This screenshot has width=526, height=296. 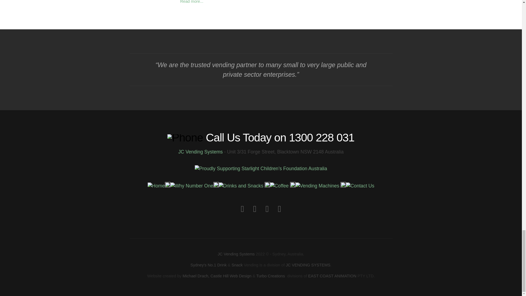 What do you see at coordinates (201, 152) in the screenshot?
I see `JC Vending Systems` at bounding box center [201, 152].